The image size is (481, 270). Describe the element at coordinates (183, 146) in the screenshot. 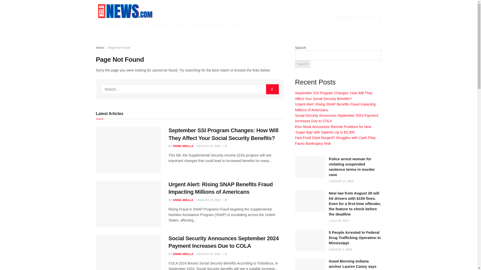

I see `ANNIE ABELLA` at that location.